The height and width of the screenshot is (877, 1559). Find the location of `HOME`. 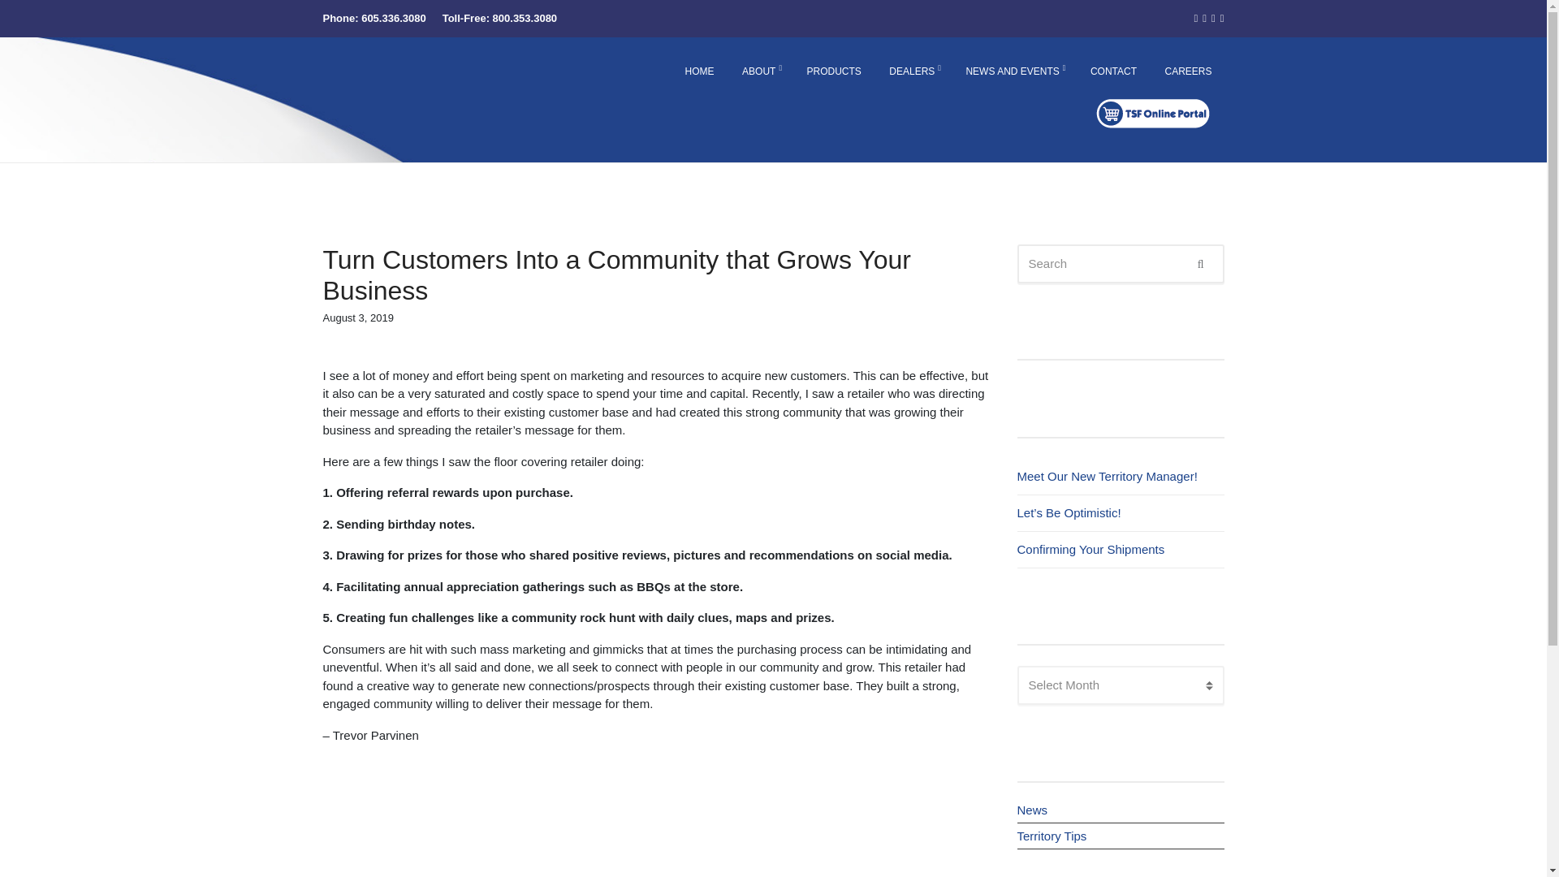

HOME is located at coordinates (700, 71).